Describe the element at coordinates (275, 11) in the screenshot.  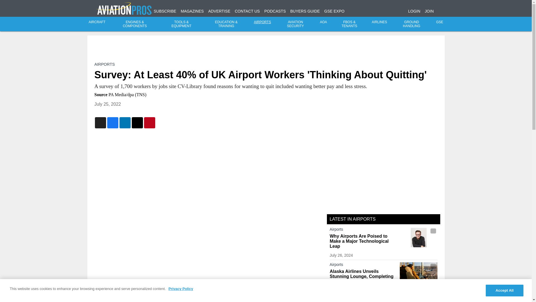
I see `PODCASTS` at that location.